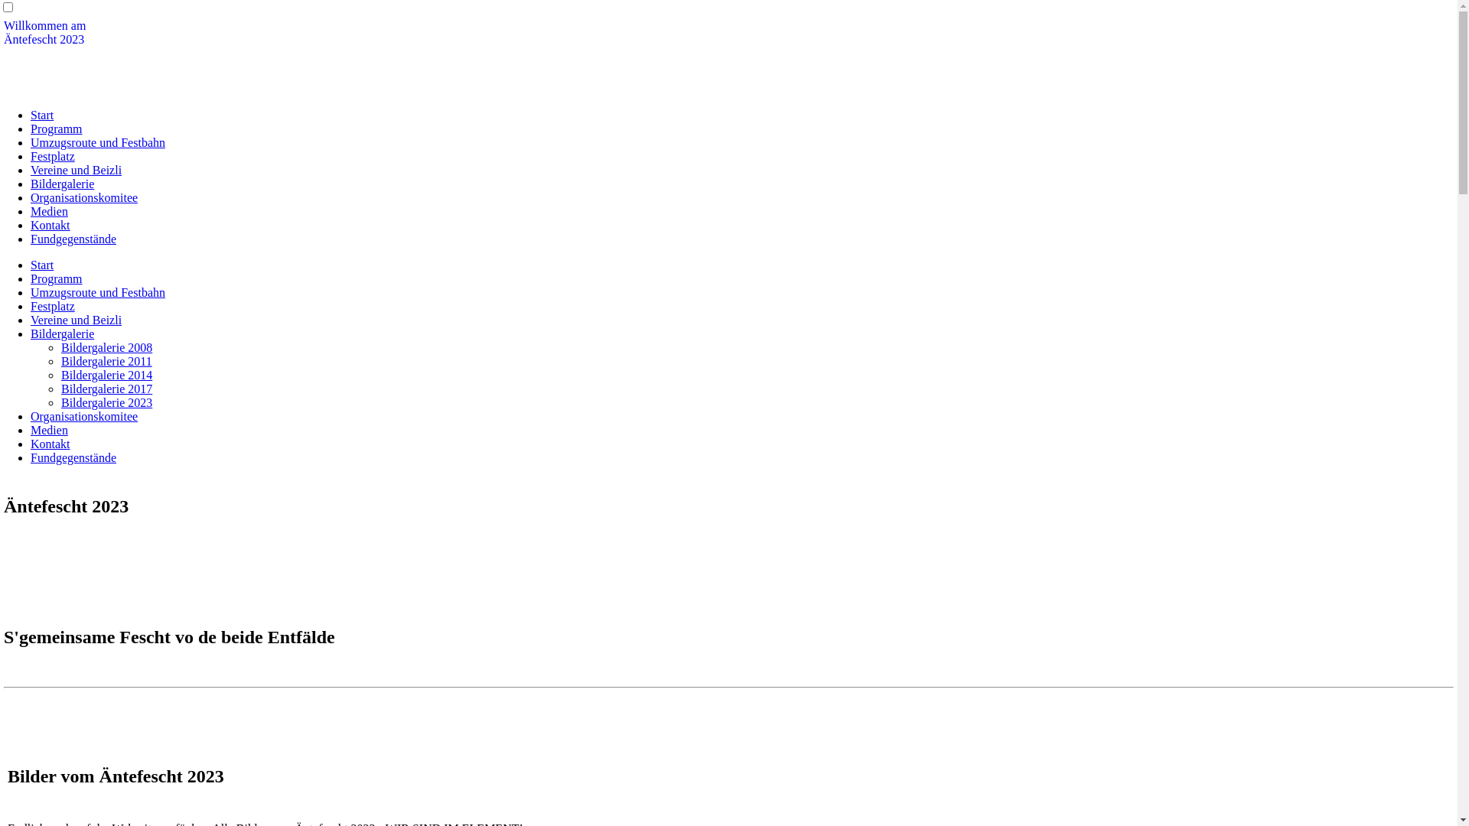  Describe the element at coordinates (49, 430) in the screenshot. I see `Medien` at that location.